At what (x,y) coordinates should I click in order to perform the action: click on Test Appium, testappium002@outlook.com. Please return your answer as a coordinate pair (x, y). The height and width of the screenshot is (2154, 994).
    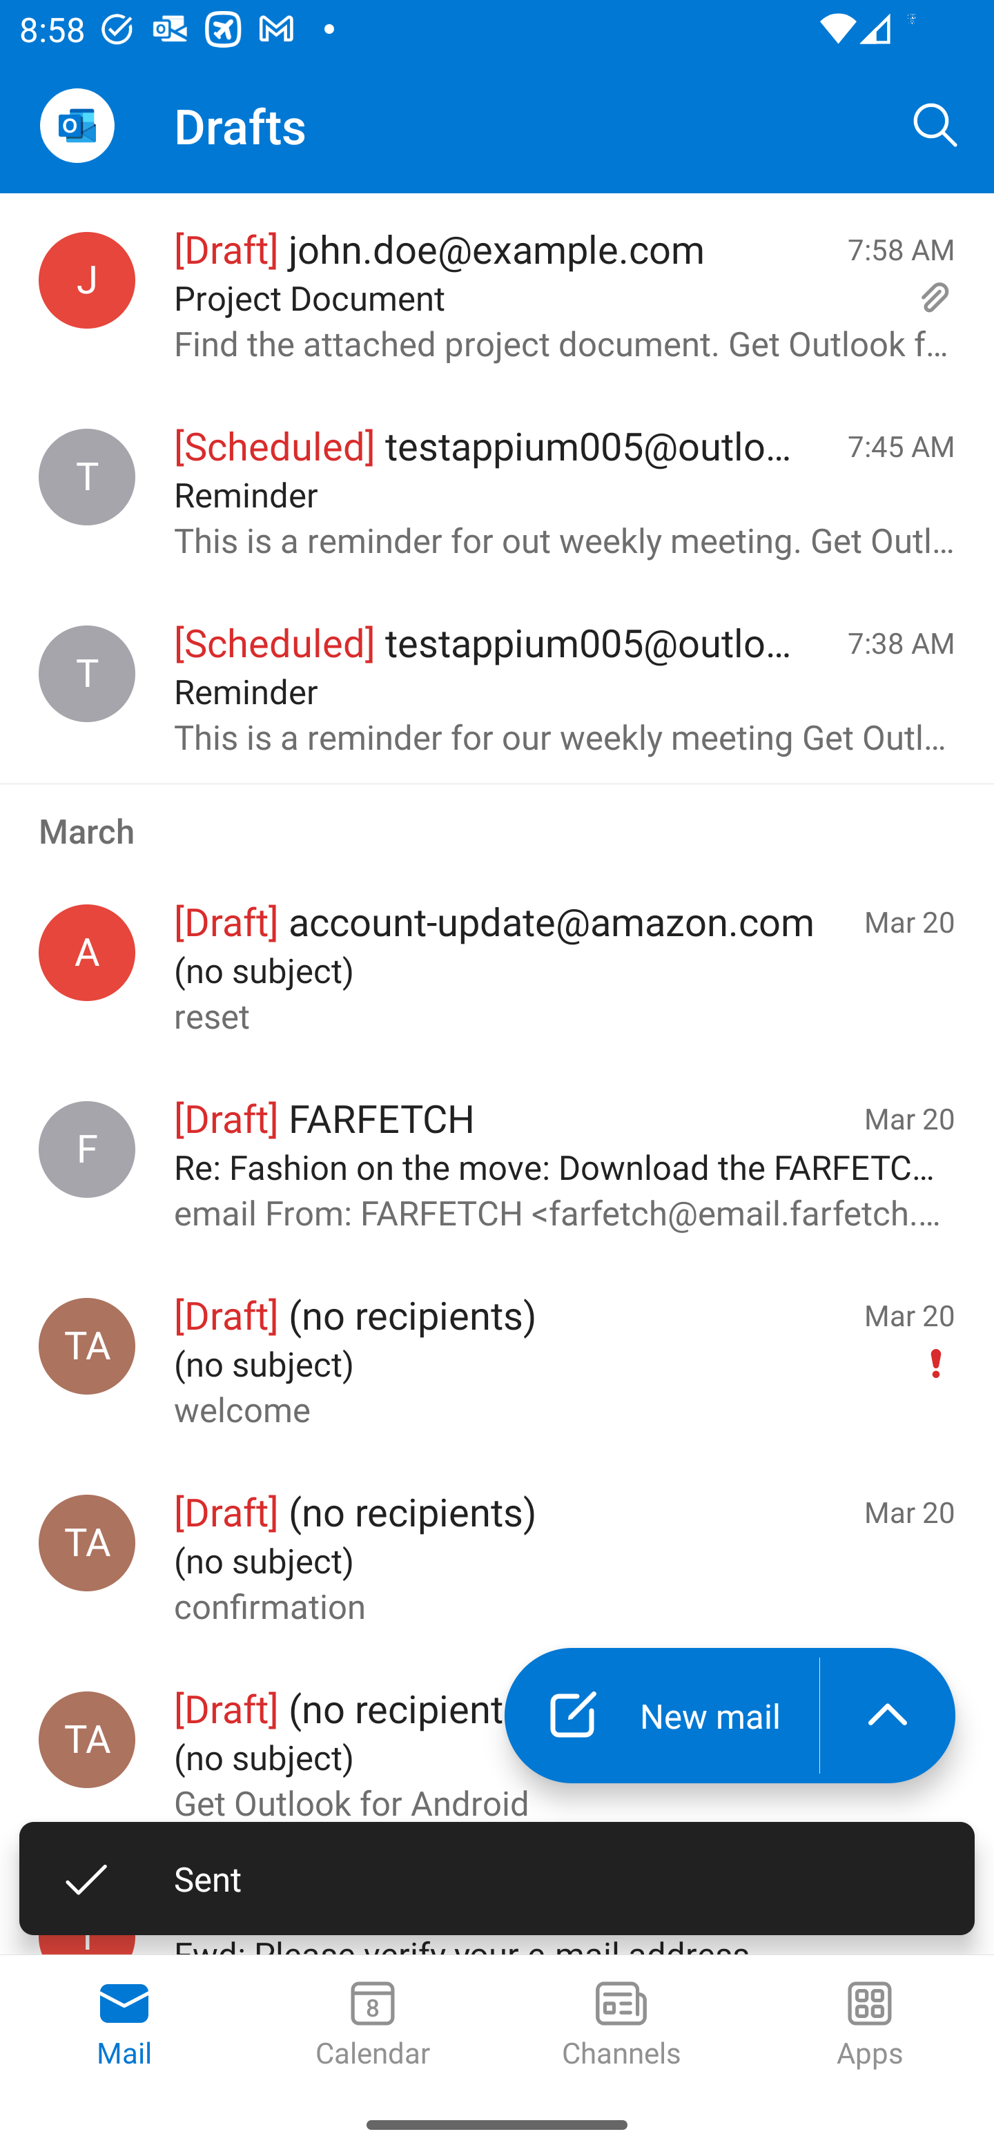
    Looking at the image, I should click on (87, 1739).